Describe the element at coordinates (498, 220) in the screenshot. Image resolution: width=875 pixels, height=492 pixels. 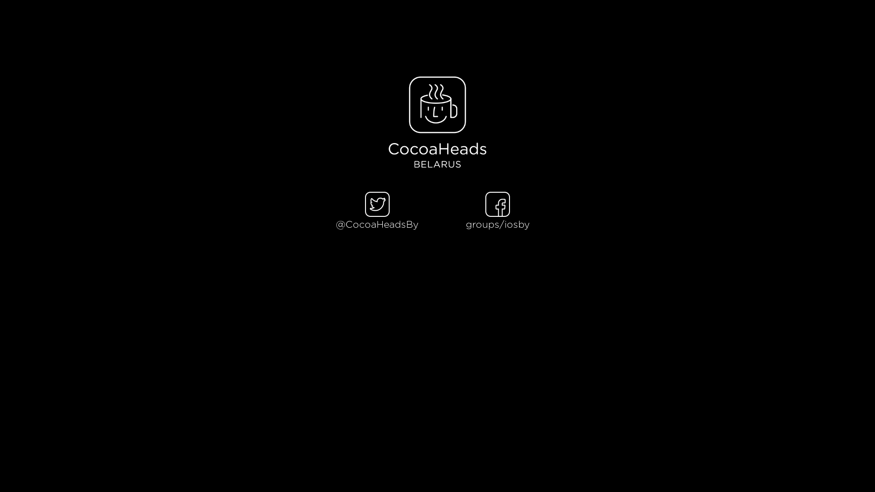
I see `groups/iosby` at that location.